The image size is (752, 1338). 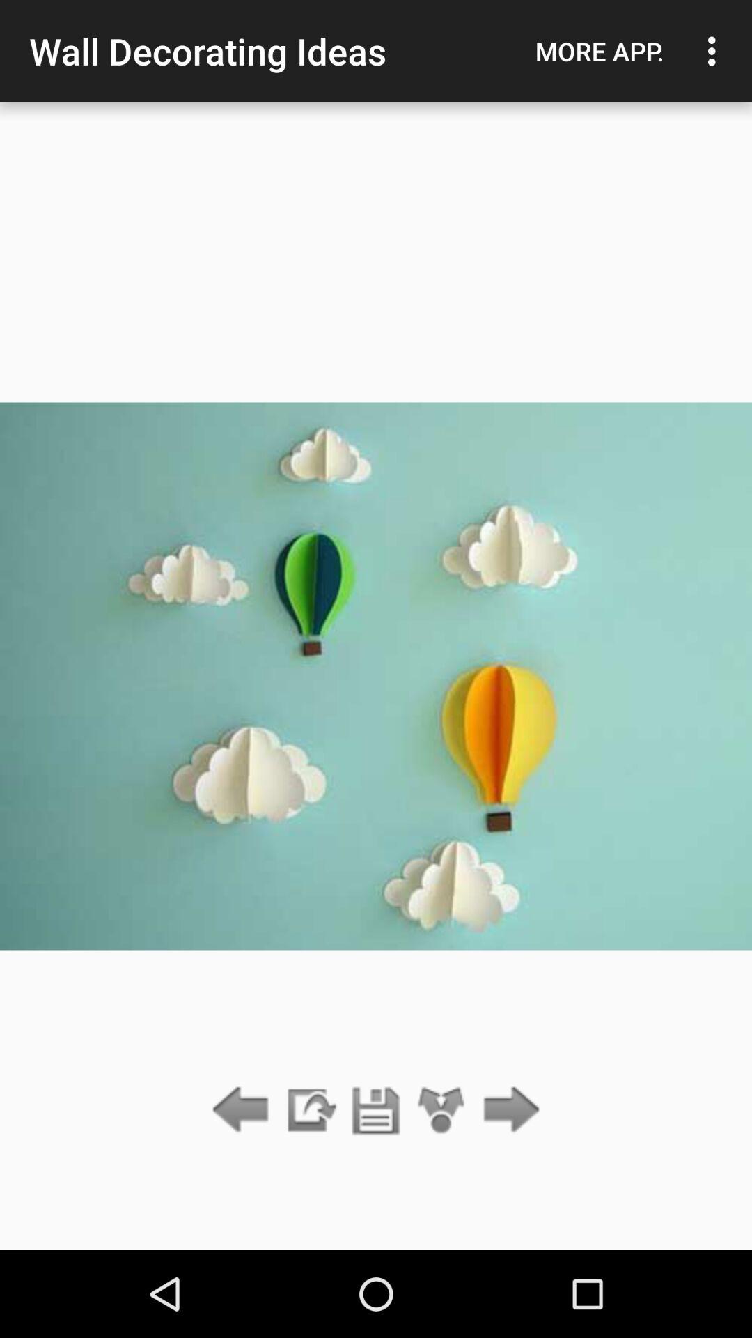 I want to click on launch the icon next to the wall decorating ideas item, so click(x=600, y=51).